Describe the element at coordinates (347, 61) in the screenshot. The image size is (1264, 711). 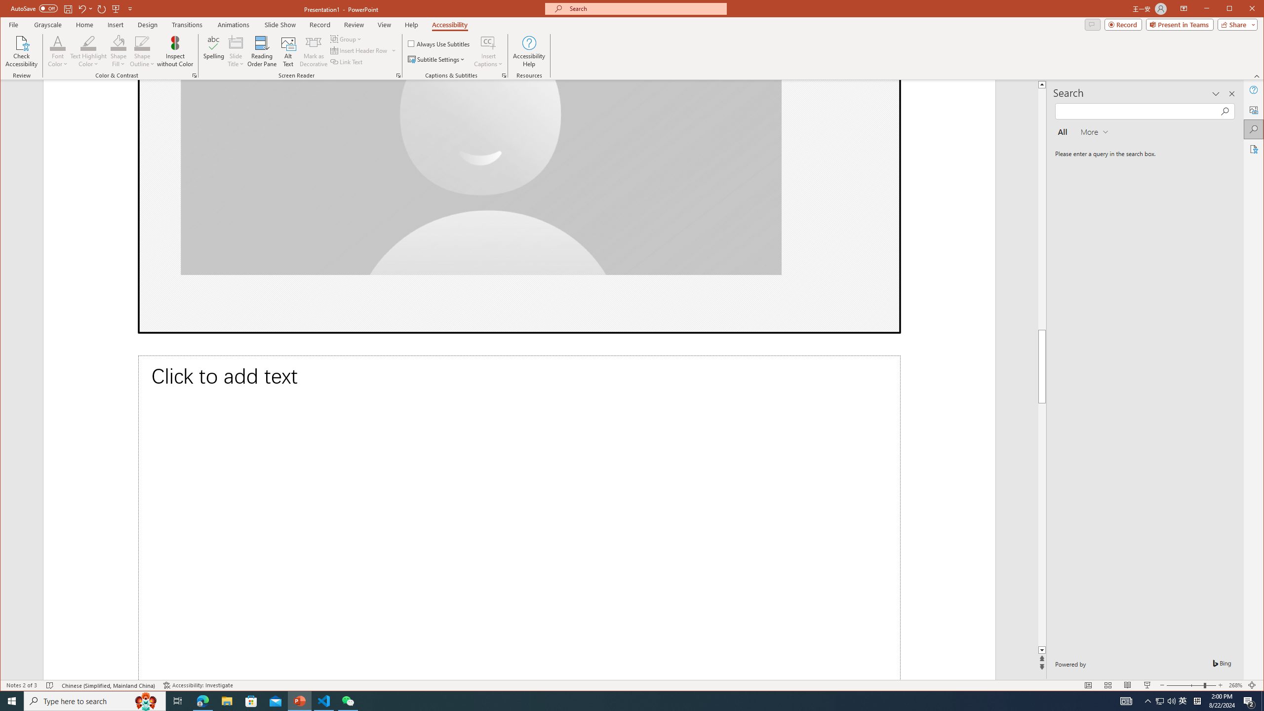
I see `Link Text` at that location.